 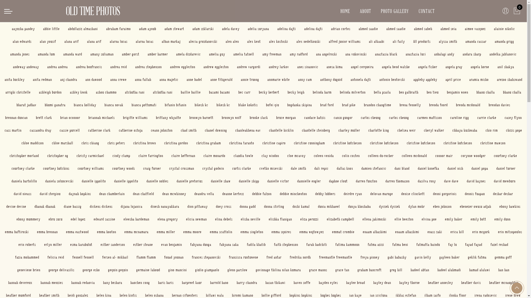 I want to click on geneviene brien, so click(x=29, y=270).